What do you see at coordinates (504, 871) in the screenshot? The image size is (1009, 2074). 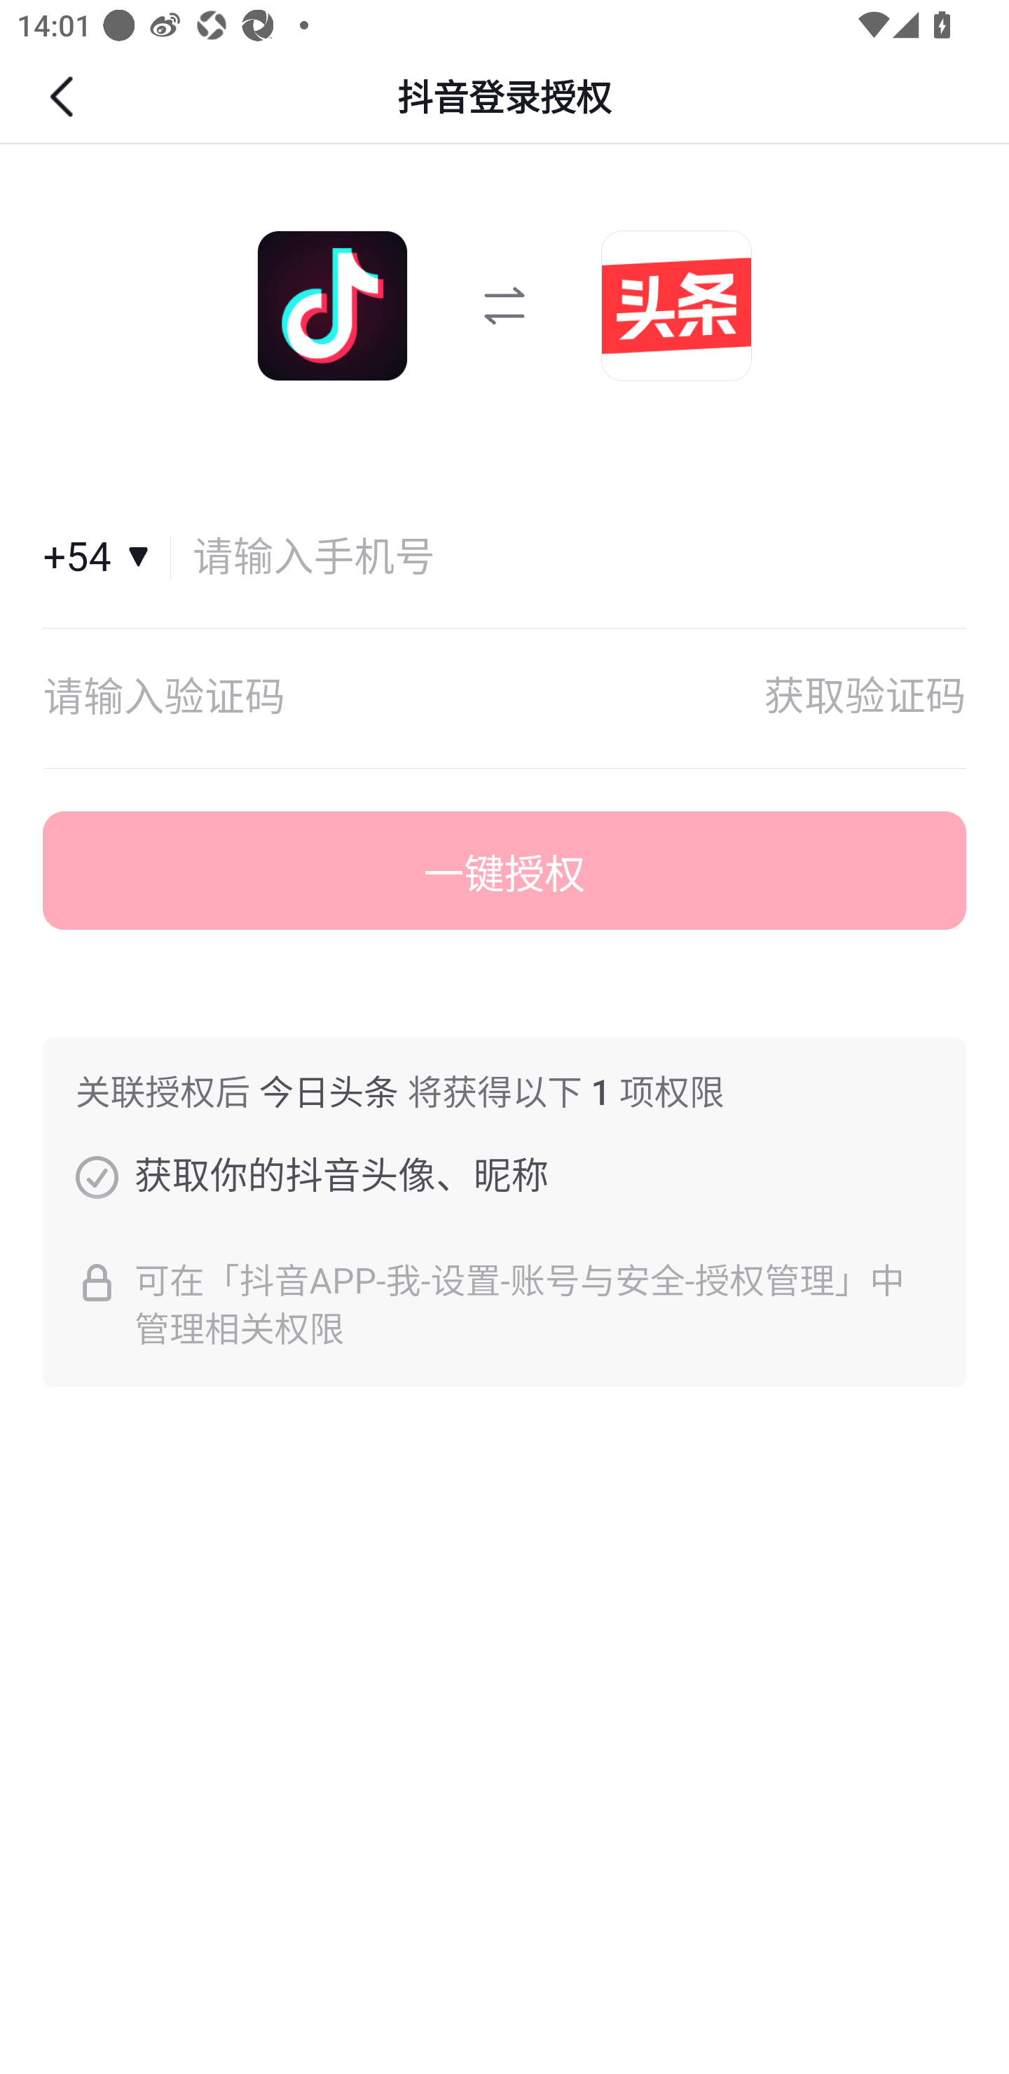 I see `一键授权` at bounding box center [504, 871].